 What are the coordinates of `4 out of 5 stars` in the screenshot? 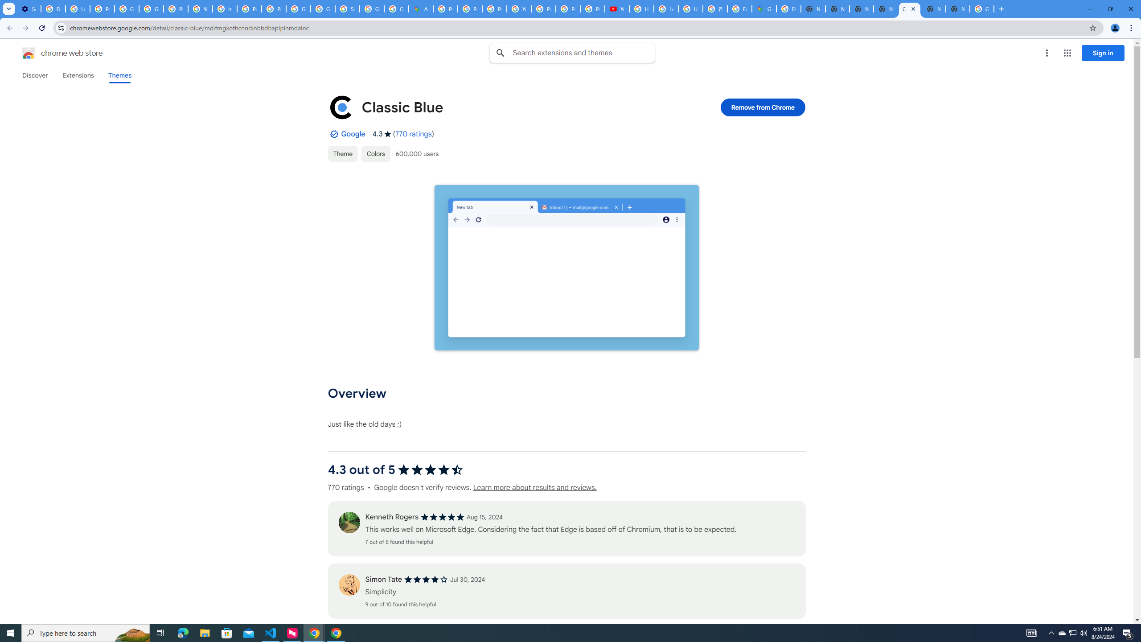 It's located at (426, 580).